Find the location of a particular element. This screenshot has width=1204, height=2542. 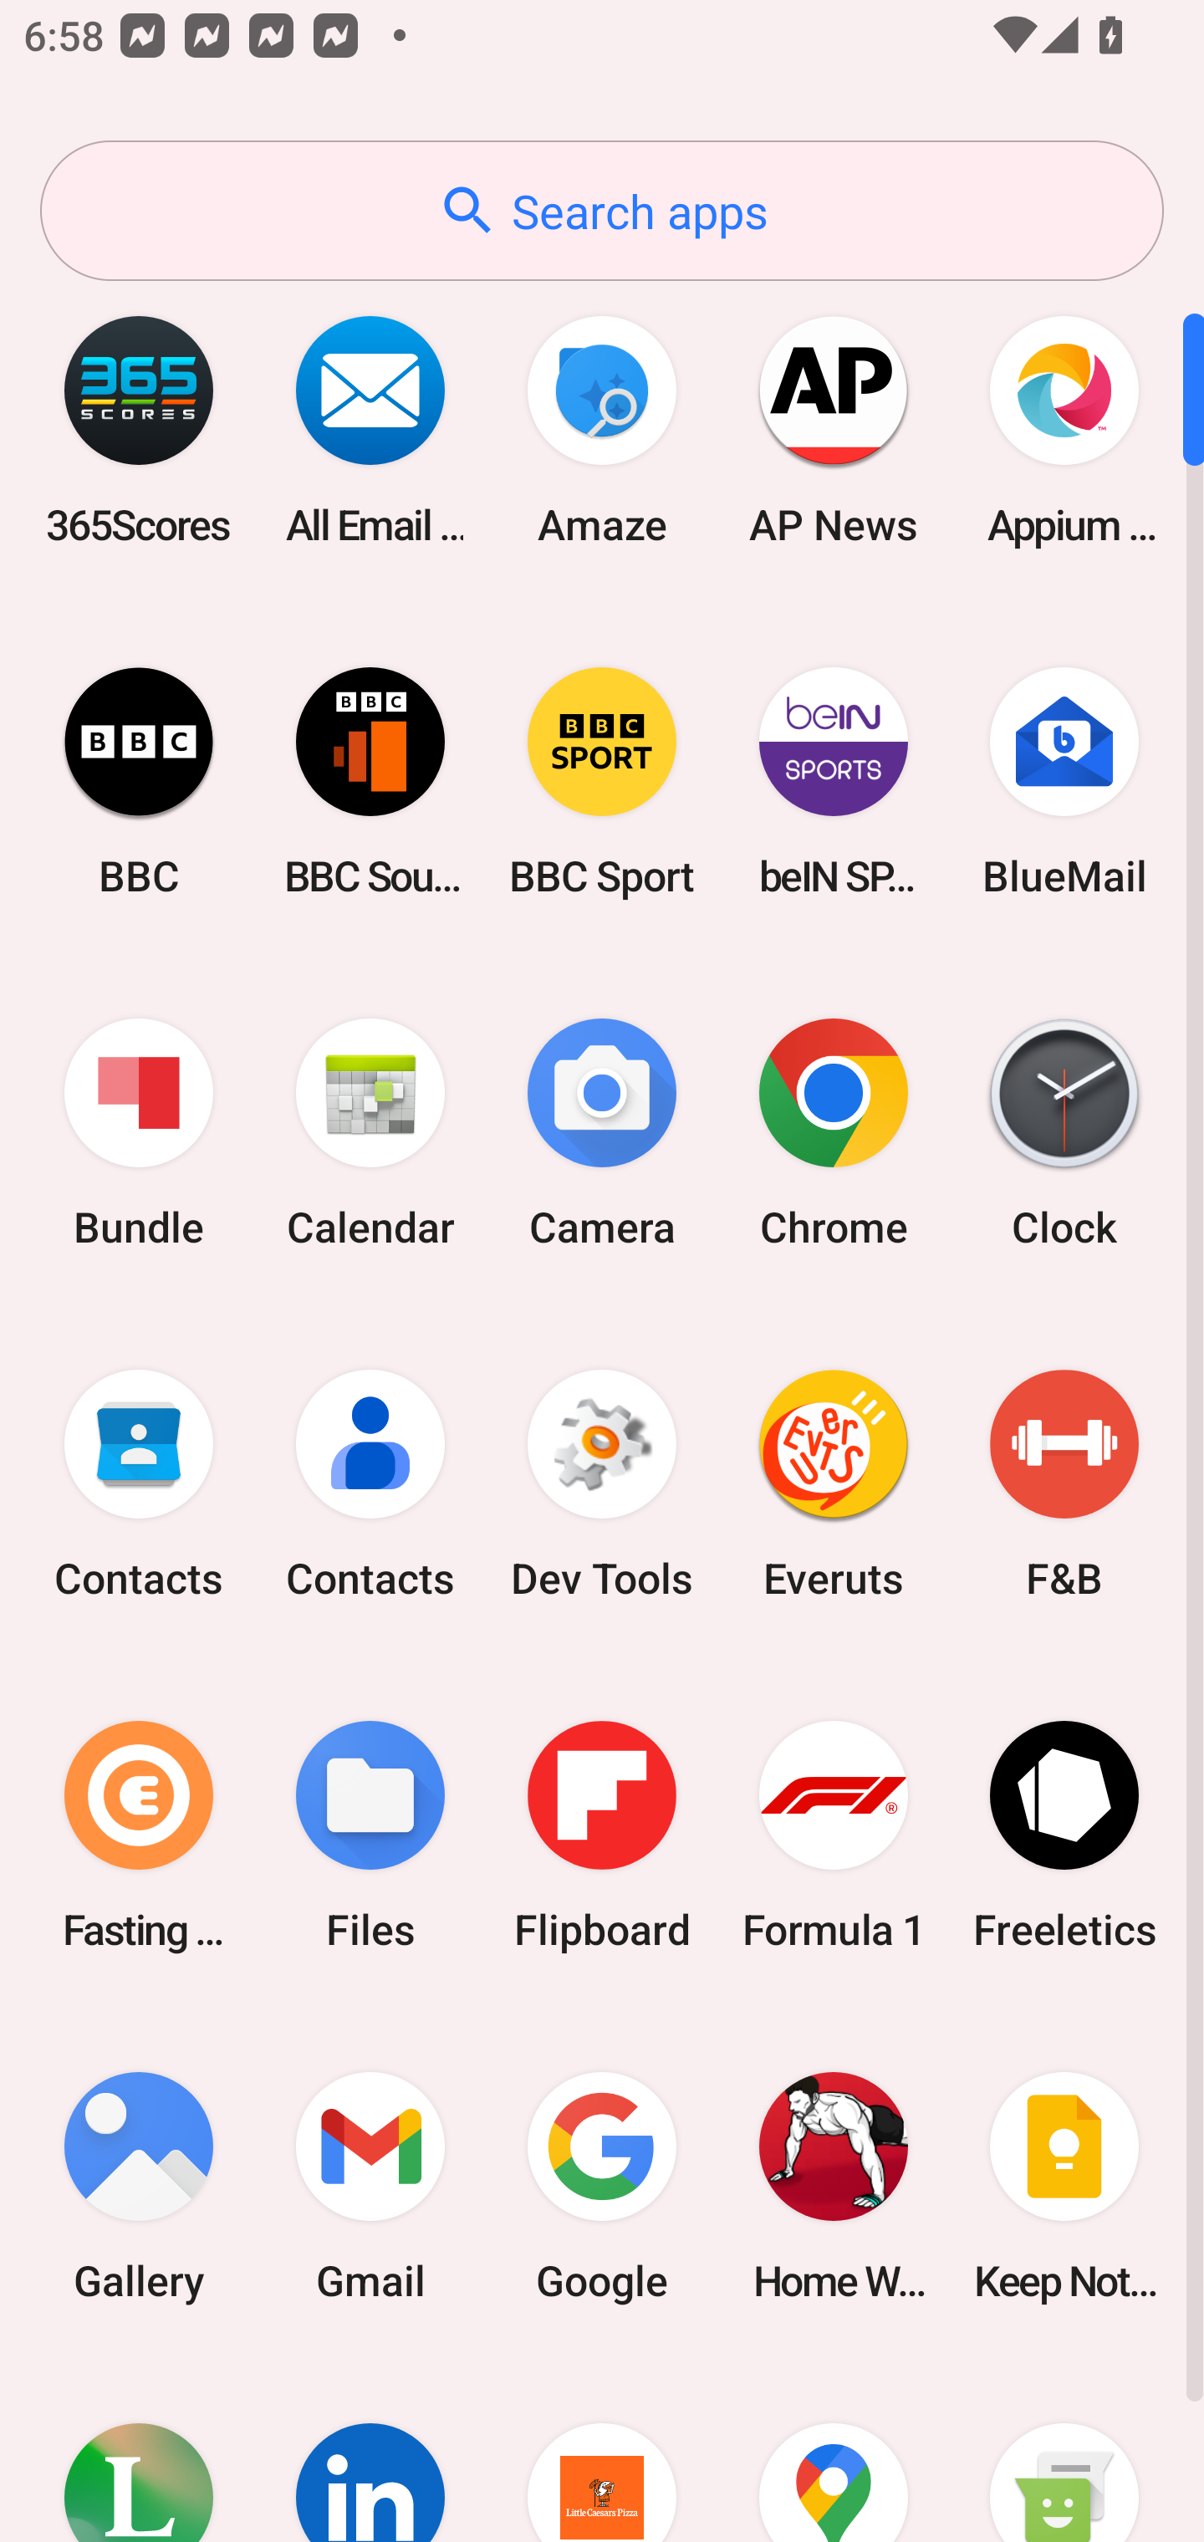

Camera is located at coordinates (602, 1134).